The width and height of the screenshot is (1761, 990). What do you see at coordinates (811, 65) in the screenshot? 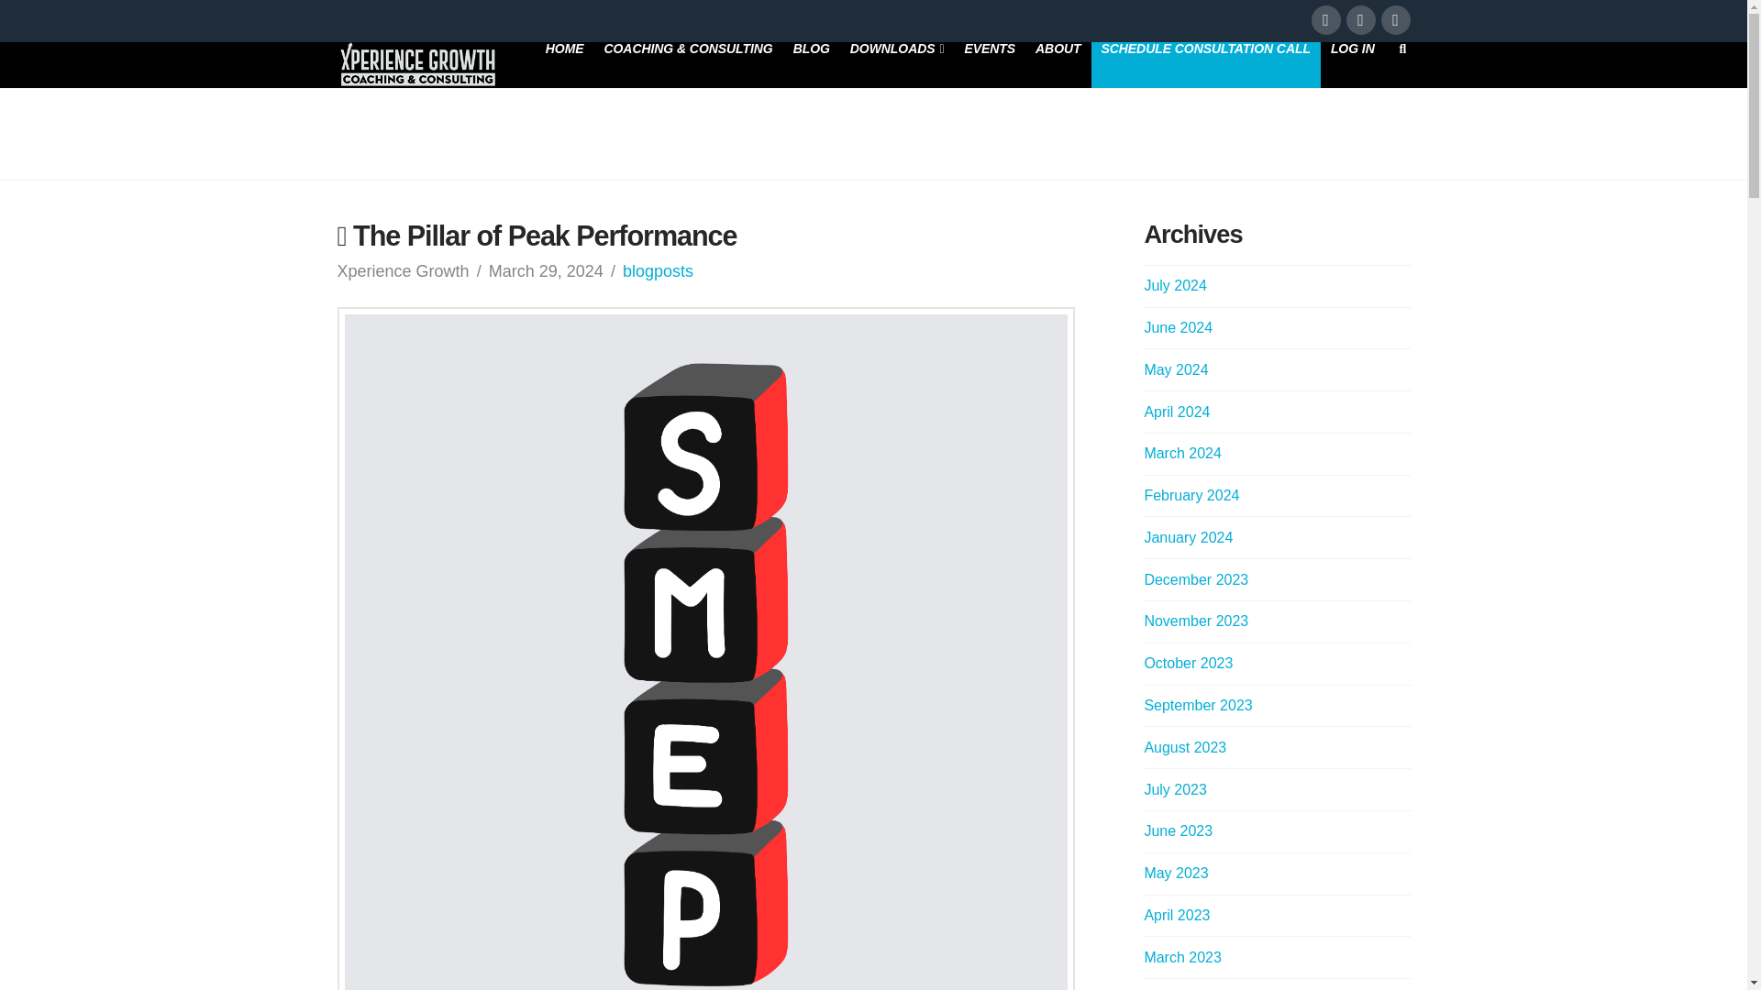
I see `BLOG` at bounding box center [811, 65].